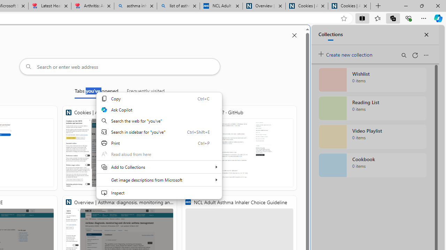 The image size is (446, 250). What do you see at coordinates (135, 6) in the screenshot?
I see `asthma inhaler - Search` at bounding box center [135, 6].